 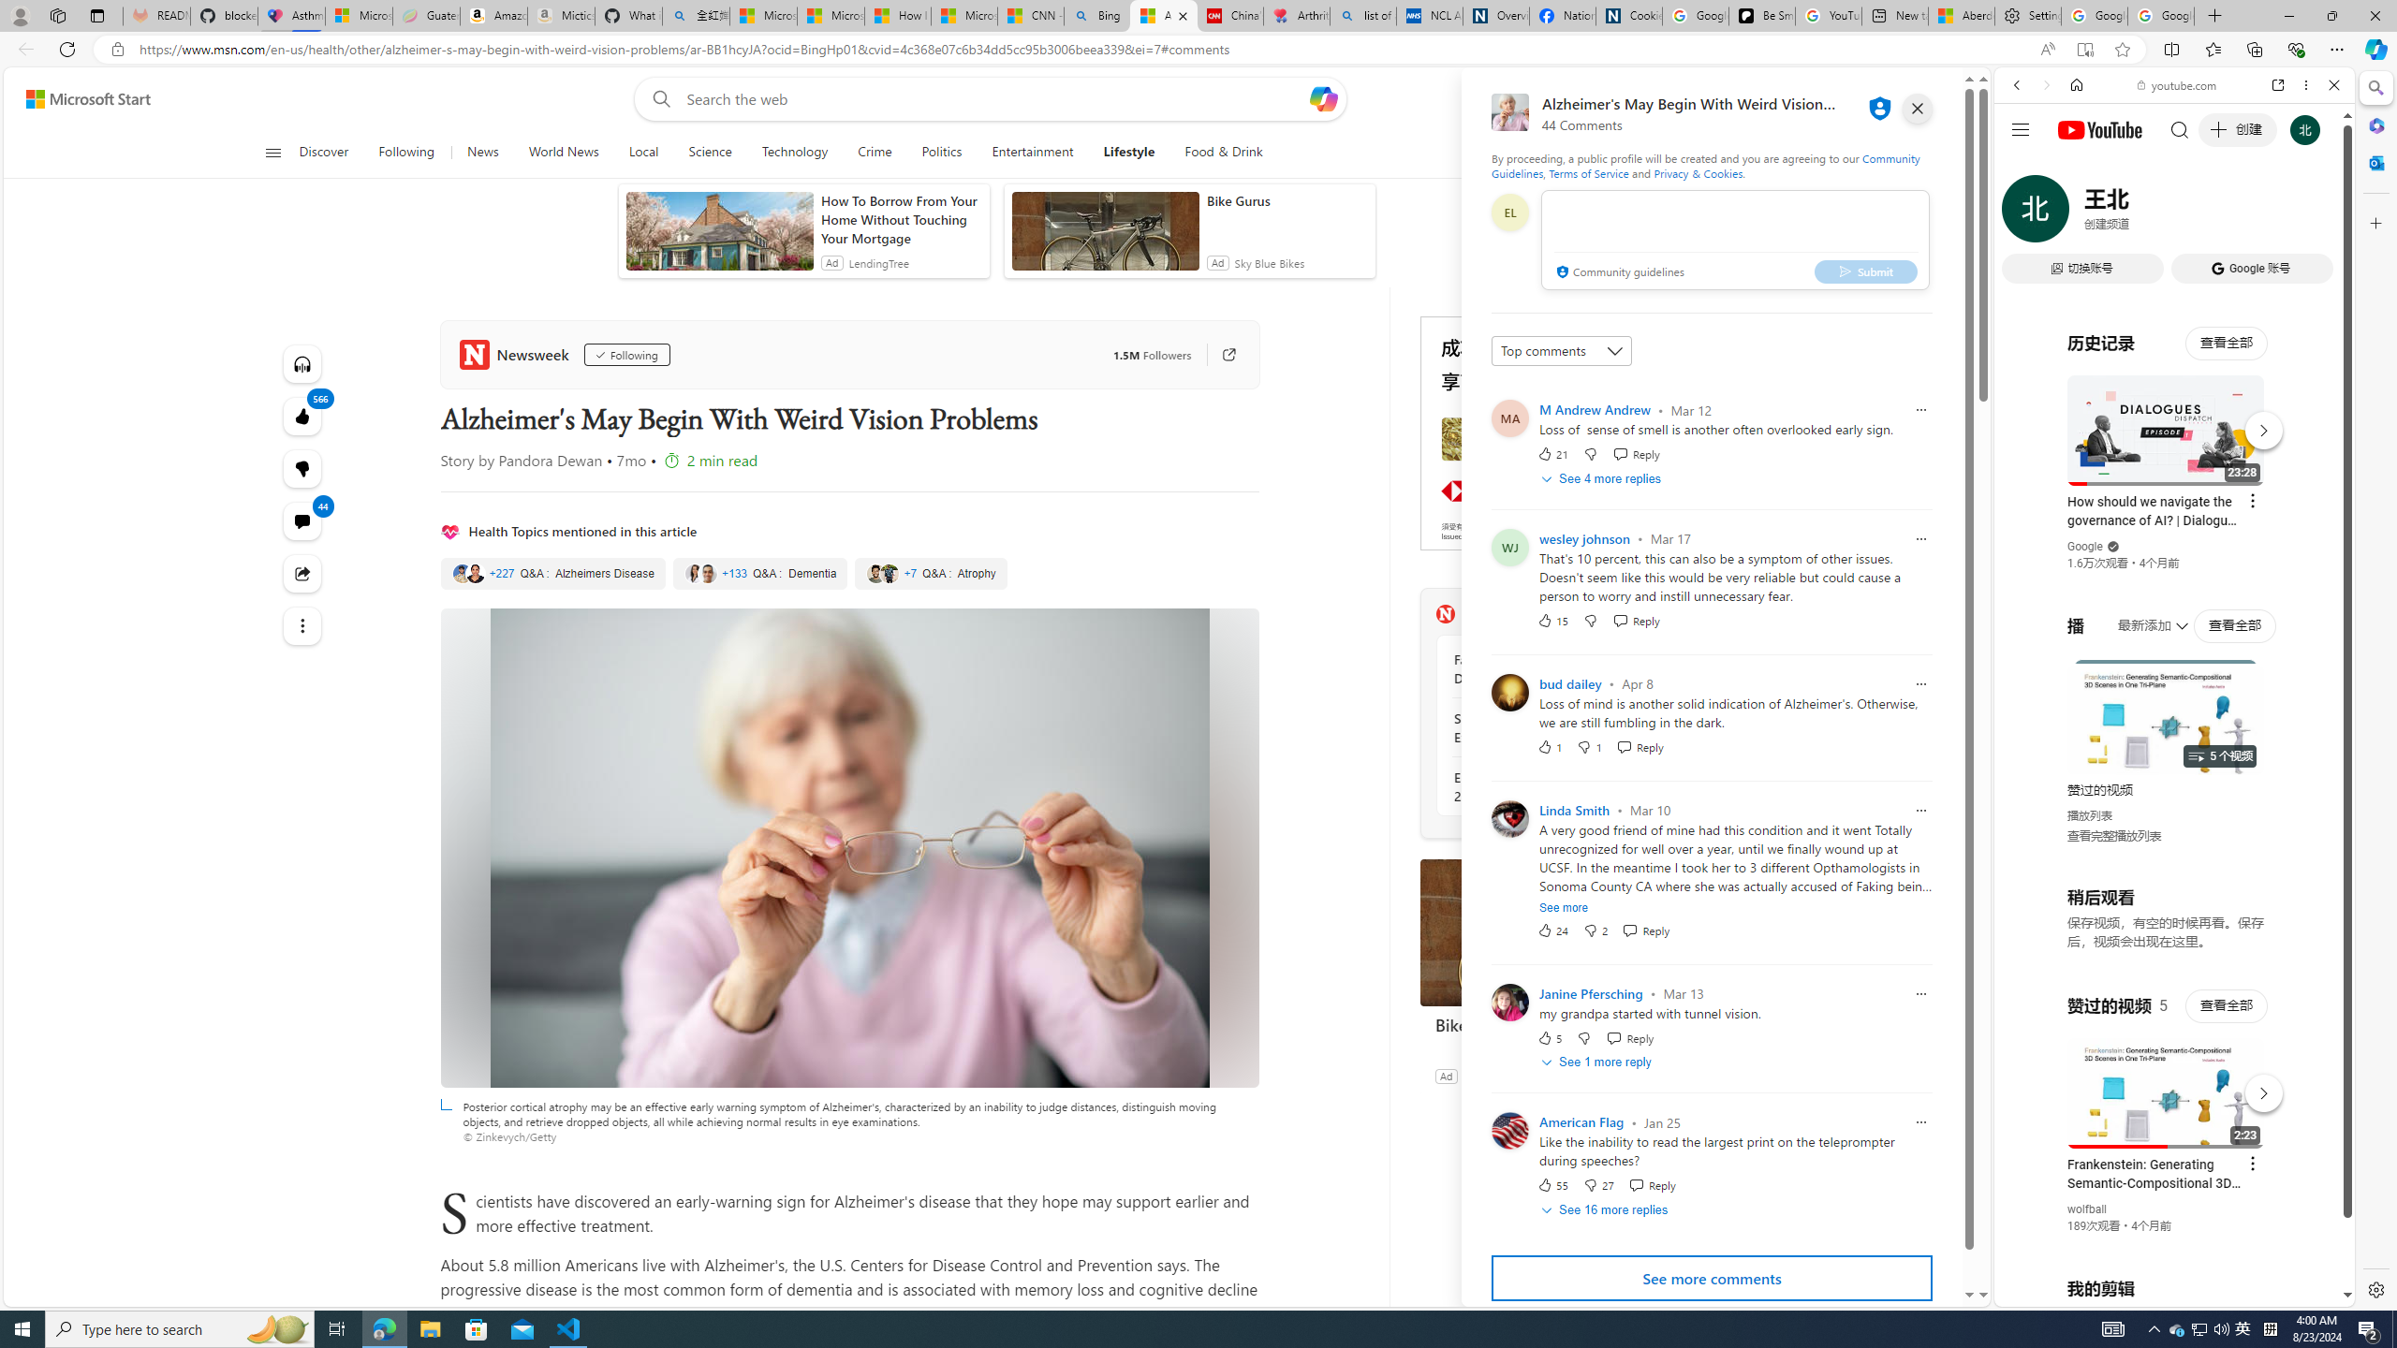 What do you see at coordinates (2167, 1243) in the screenshot?
I see `you` at bounding box center [2167, 1243].